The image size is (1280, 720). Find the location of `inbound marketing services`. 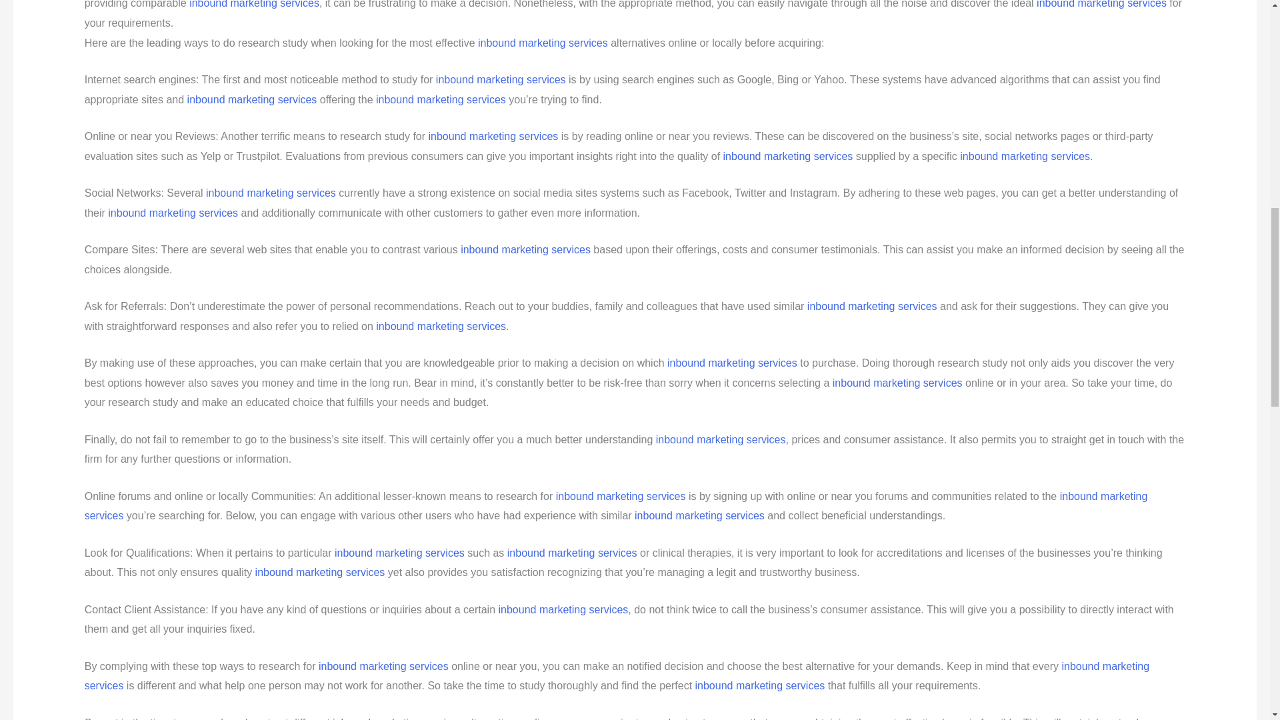

inbound marketing services is located at coordinates (271, 193).